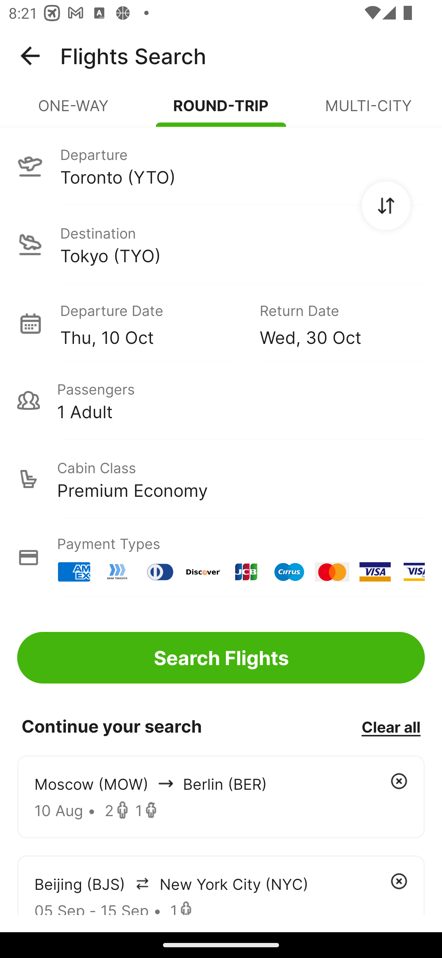 The height and width of the screenshot is (958, 442). Describe the element at coordinates (333, 323) in the screenshot. I see `Return Date Wed, 30 Oct` at that location.